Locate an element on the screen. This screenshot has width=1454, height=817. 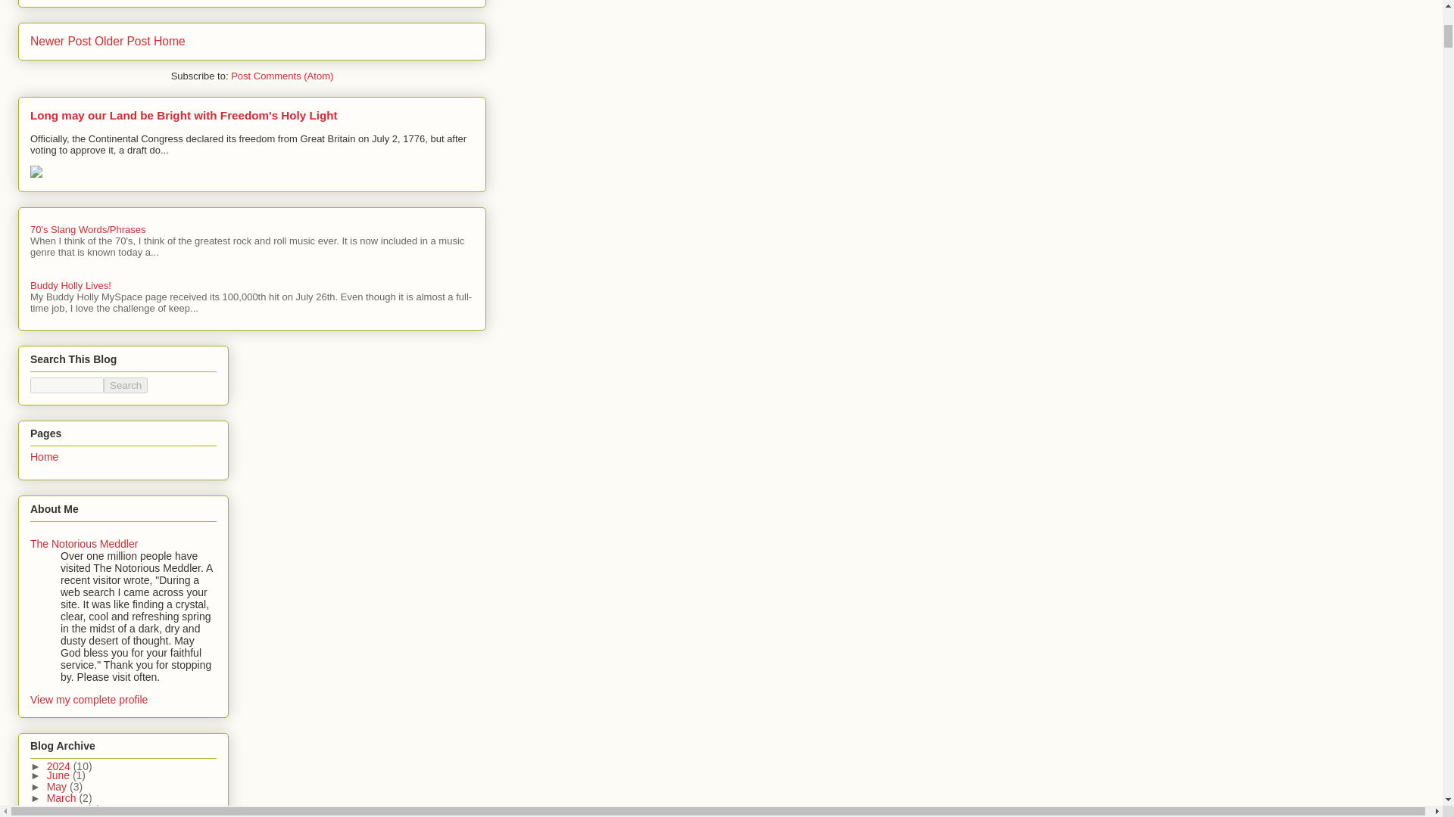
Search is located at coordinates (126, 384).